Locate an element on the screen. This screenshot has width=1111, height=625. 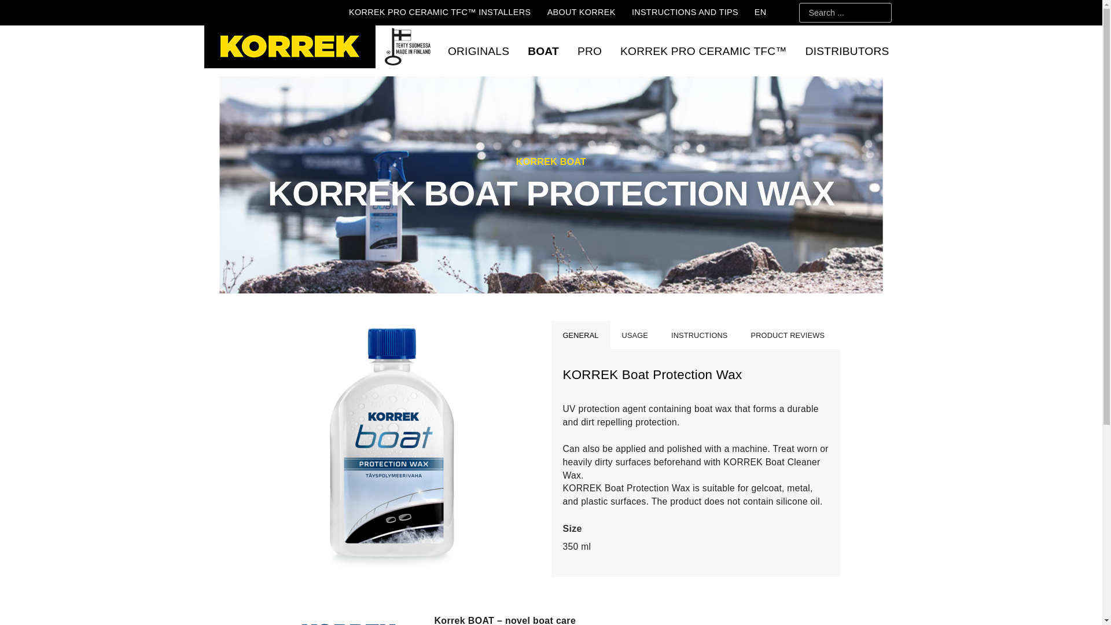
EN is located at coordinates (768, 13).